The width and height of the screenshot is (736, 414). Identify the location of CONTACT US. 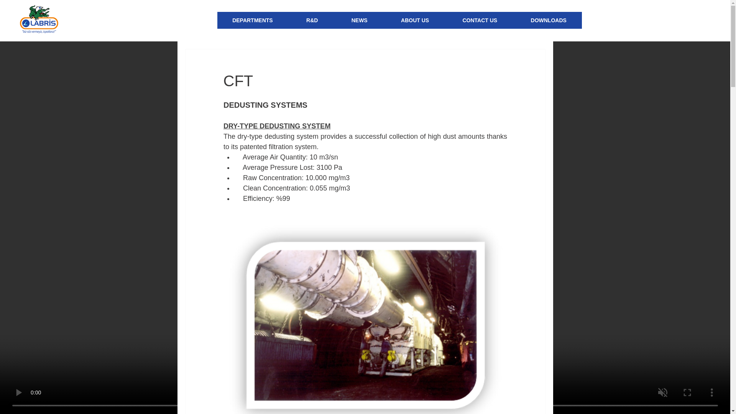
(480, 20).